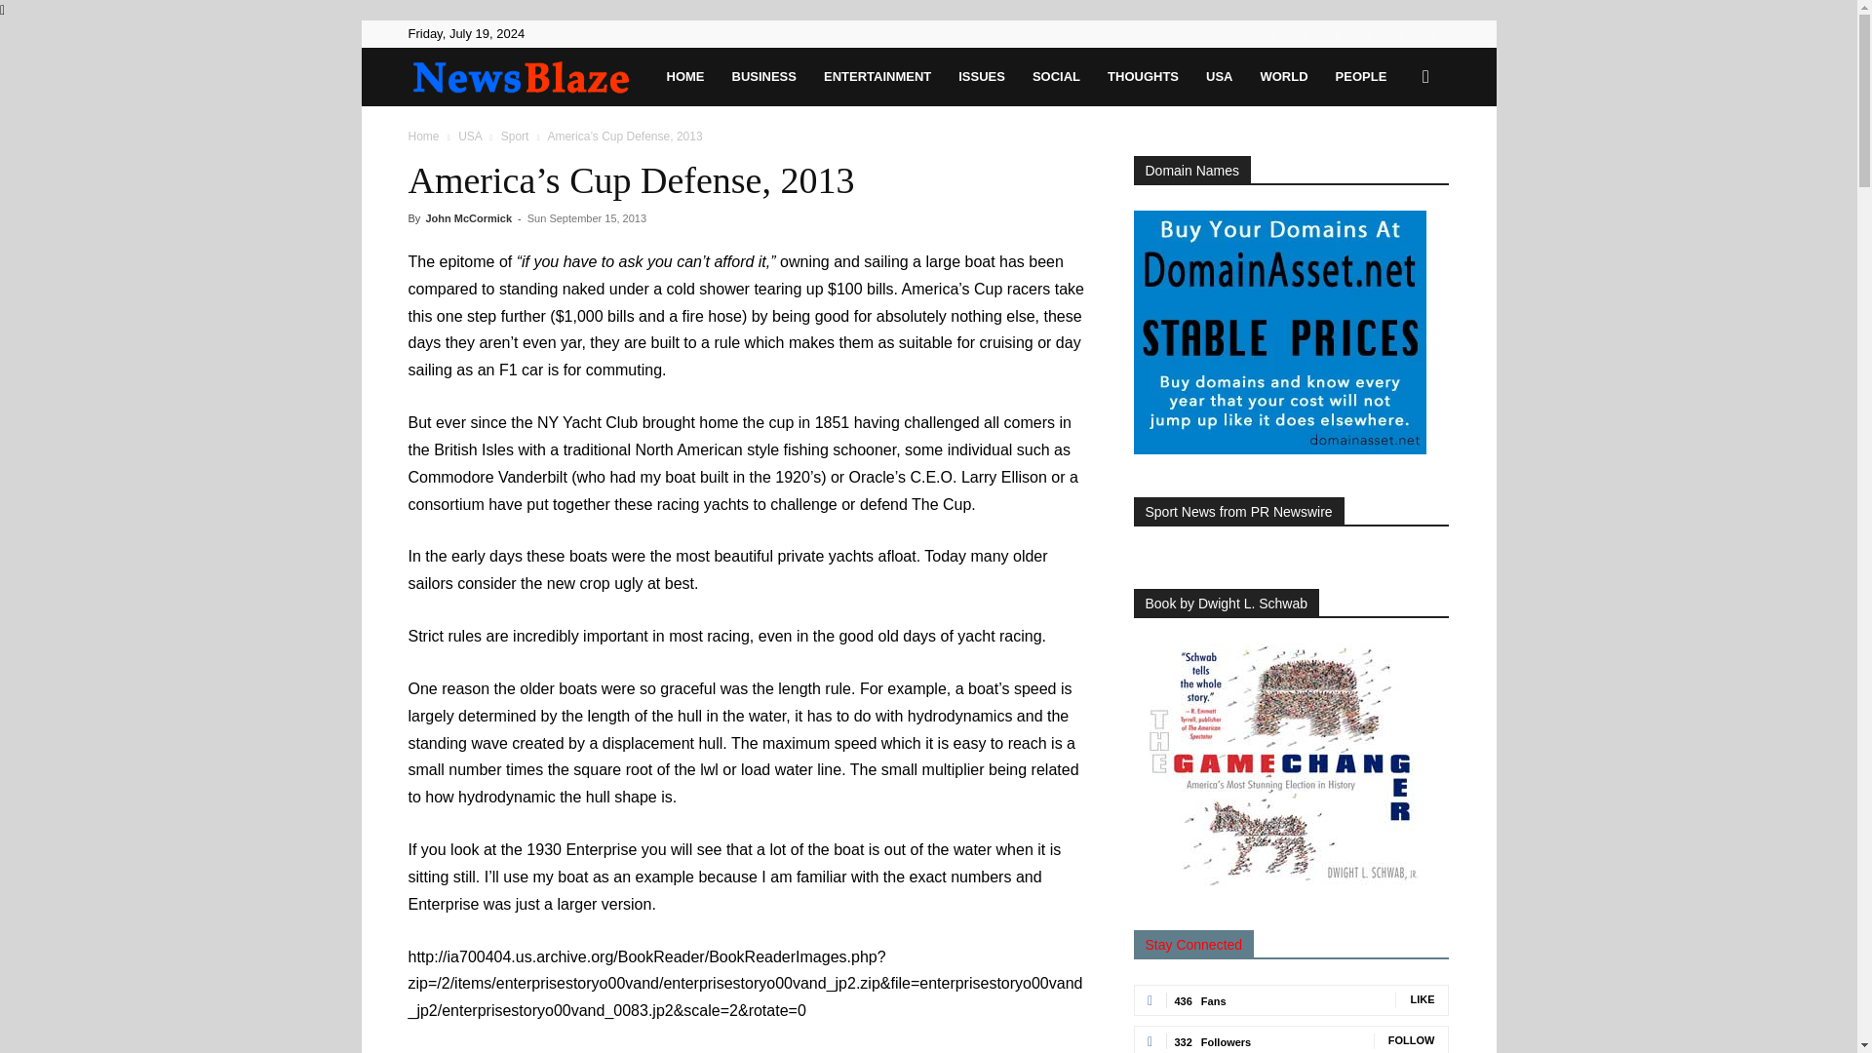  I want to click on View all posts in Sport, so click(515, 136).